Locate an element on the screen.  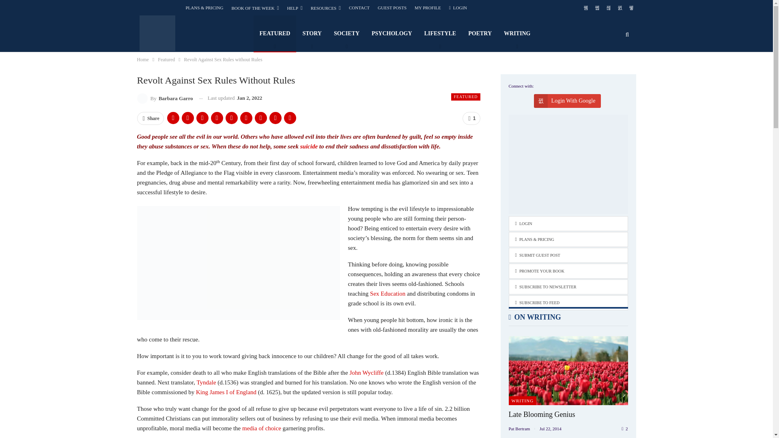
All Editions To Date is located at coordinates (255, 8).